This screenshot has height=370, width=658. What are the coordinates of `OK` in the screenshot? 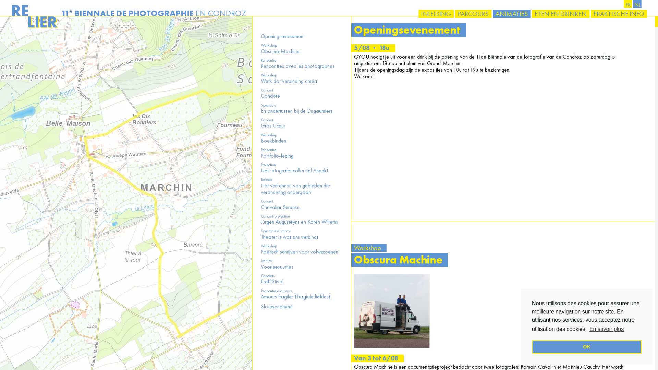 It's located at (587, 347).